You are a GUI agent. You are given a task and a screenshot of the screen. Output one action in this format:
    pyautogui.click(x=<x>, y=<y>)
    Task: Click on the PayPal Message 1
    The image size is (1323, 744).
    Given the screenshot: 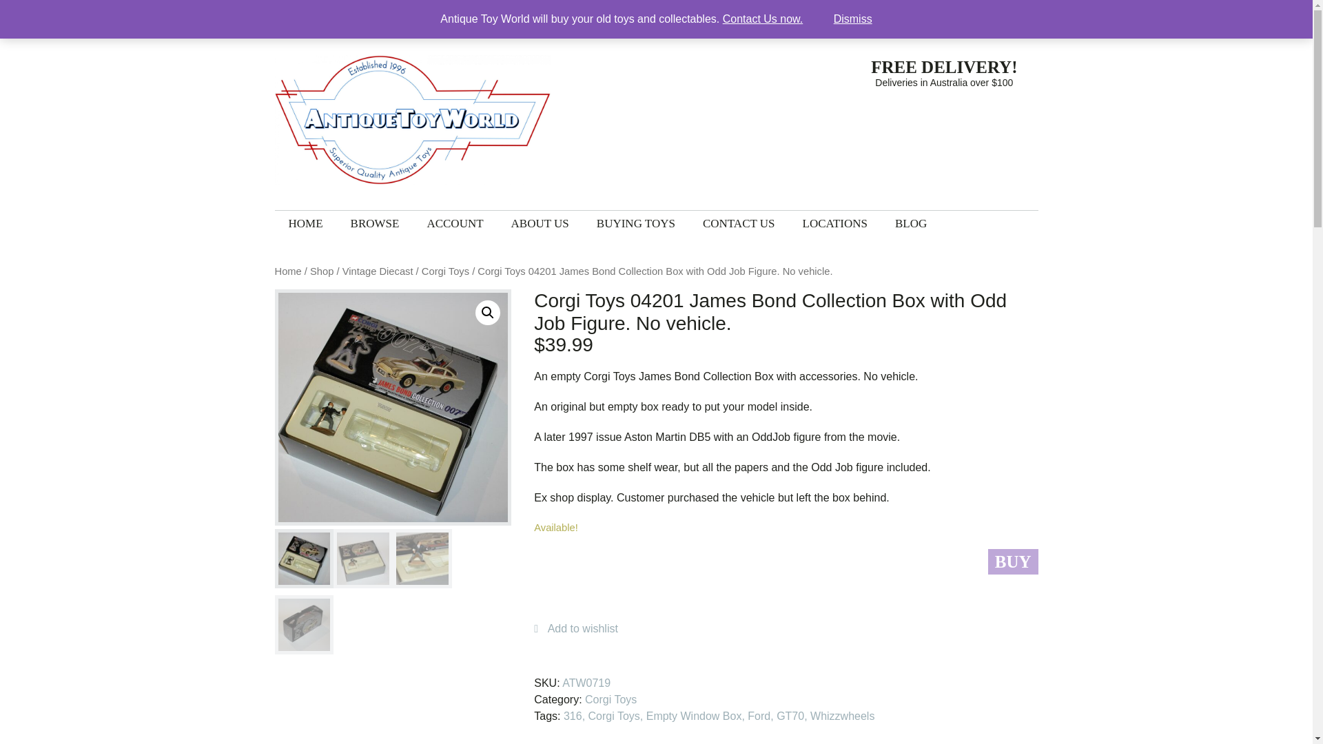 What is the action you would take?
    pyautogui.click(x=786, y=603)
    